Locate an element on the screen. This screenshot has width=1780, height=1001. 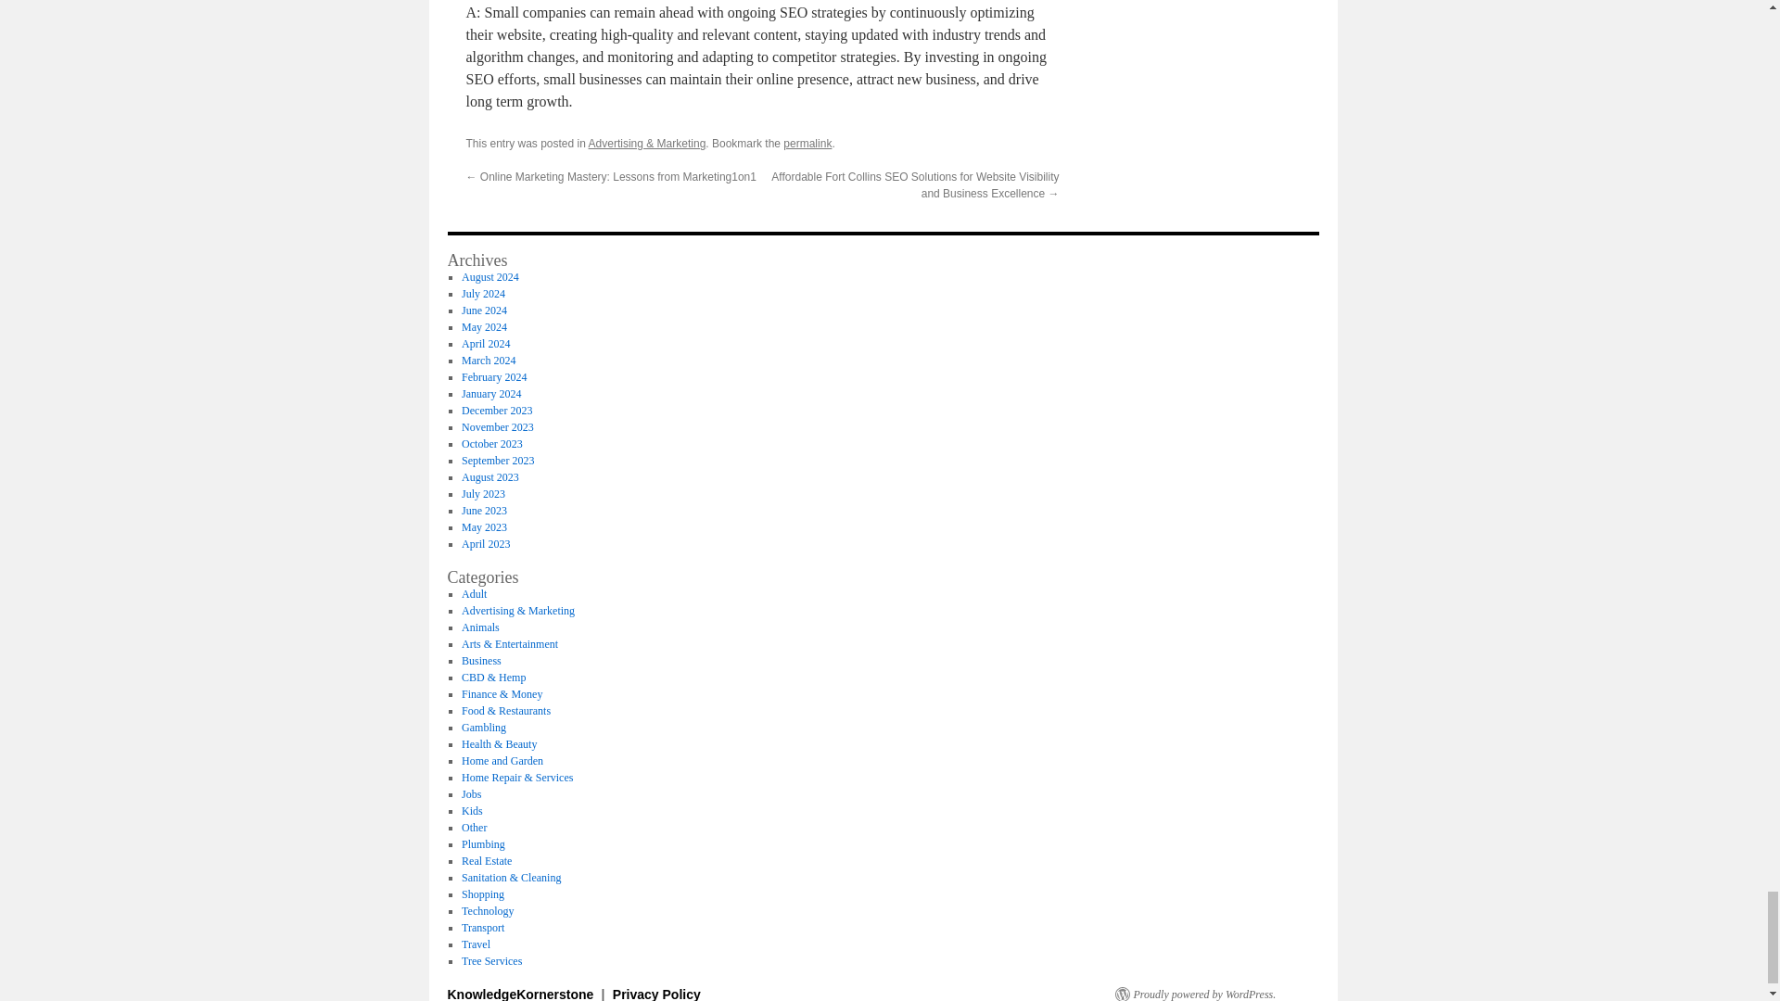
April 2024 is located at coordinates (485, 343).